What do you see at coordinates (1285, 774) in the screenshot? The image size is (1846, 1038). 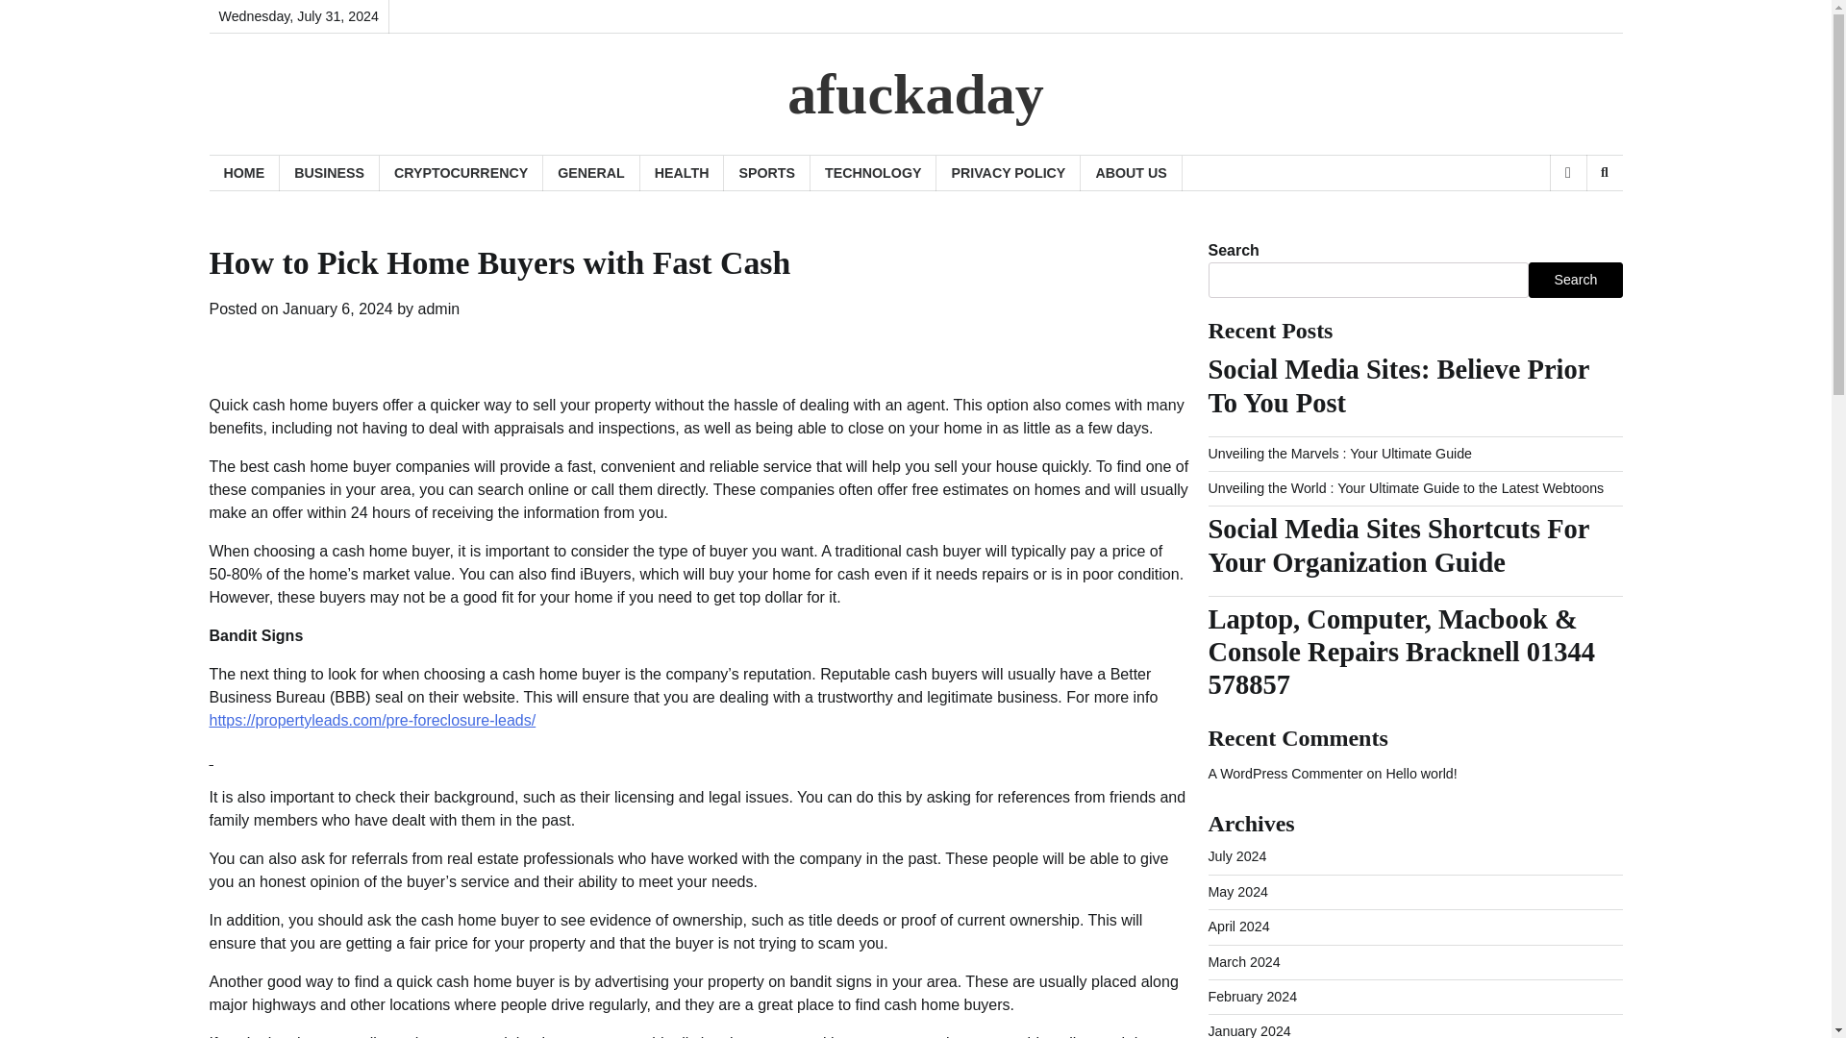 I see `A WordPress Commenter` at bounding box center [1285, 774].